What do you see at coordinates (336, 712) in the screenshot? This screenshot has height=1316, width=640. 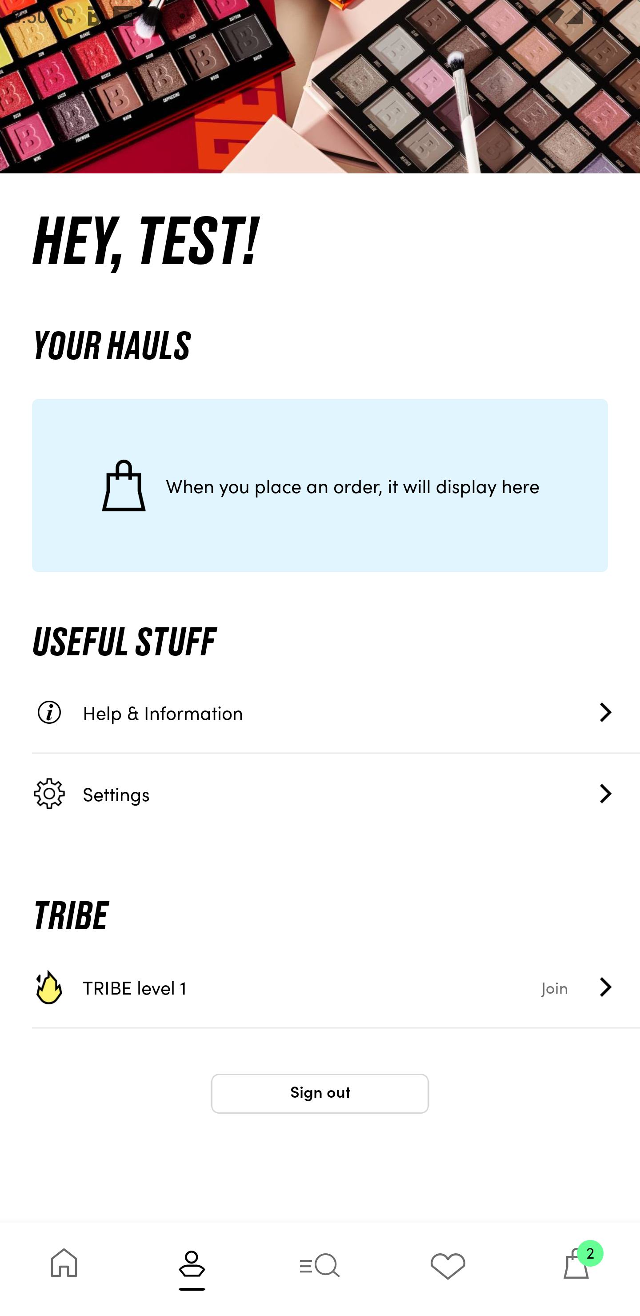 I see `Help & Information` at bounding box center [336, 712].